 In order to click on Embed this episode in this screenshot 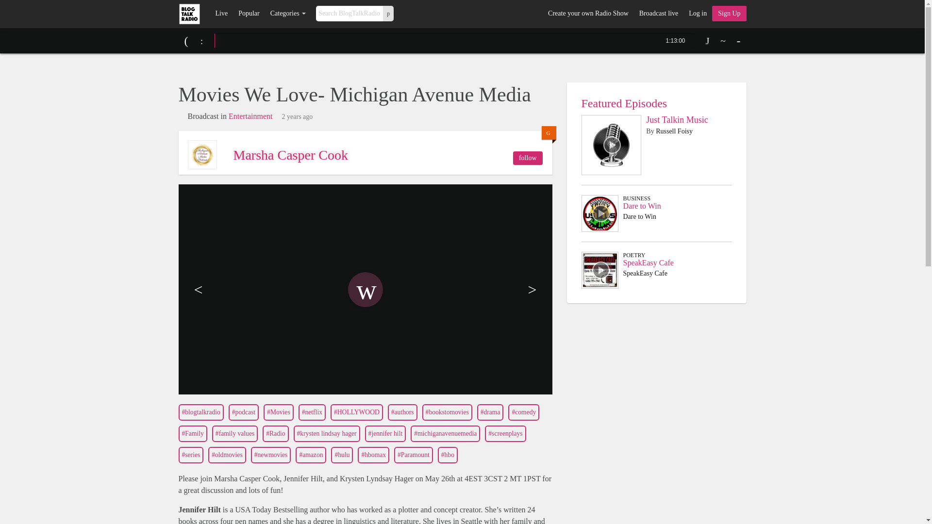, I will do `click(723, 41)`.